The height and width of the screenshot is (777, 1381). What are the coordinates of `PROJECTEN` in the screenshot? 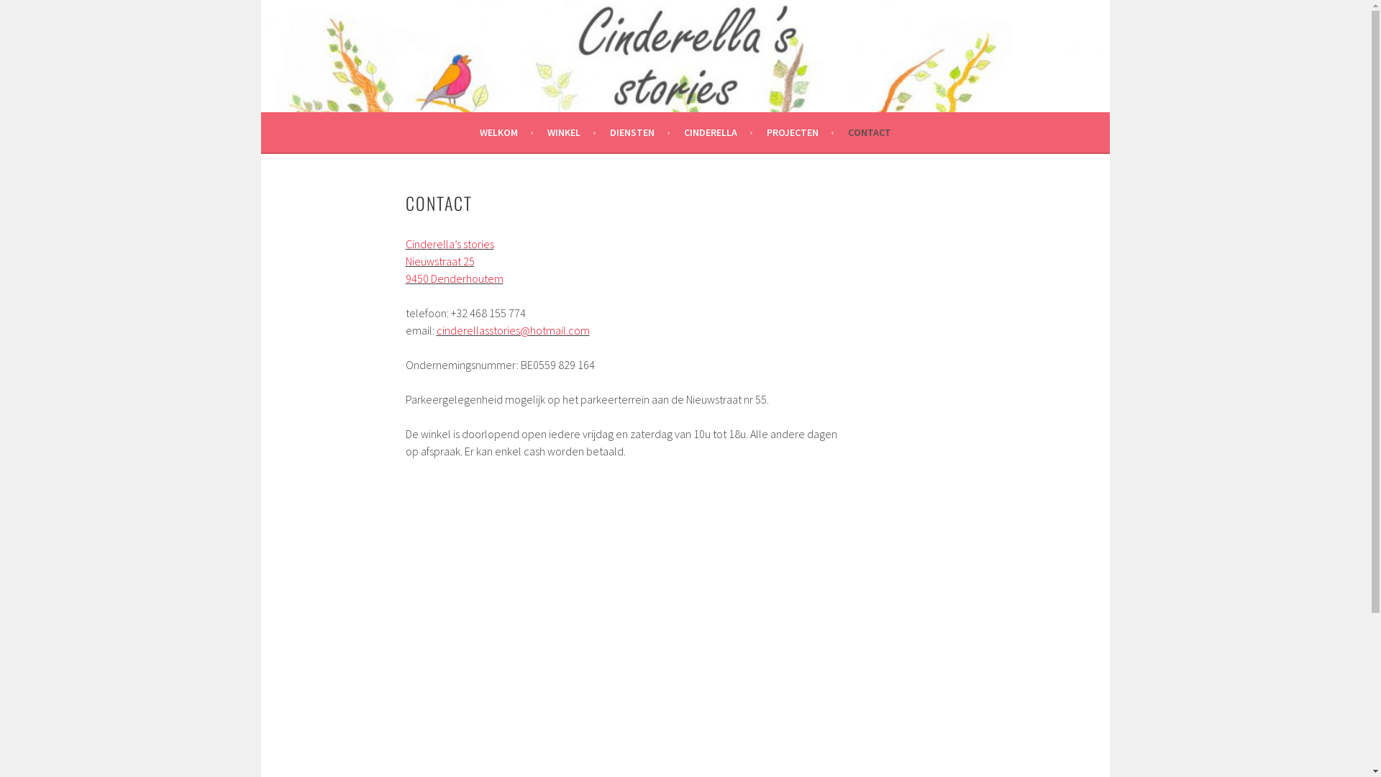 It's located at (801, 132).